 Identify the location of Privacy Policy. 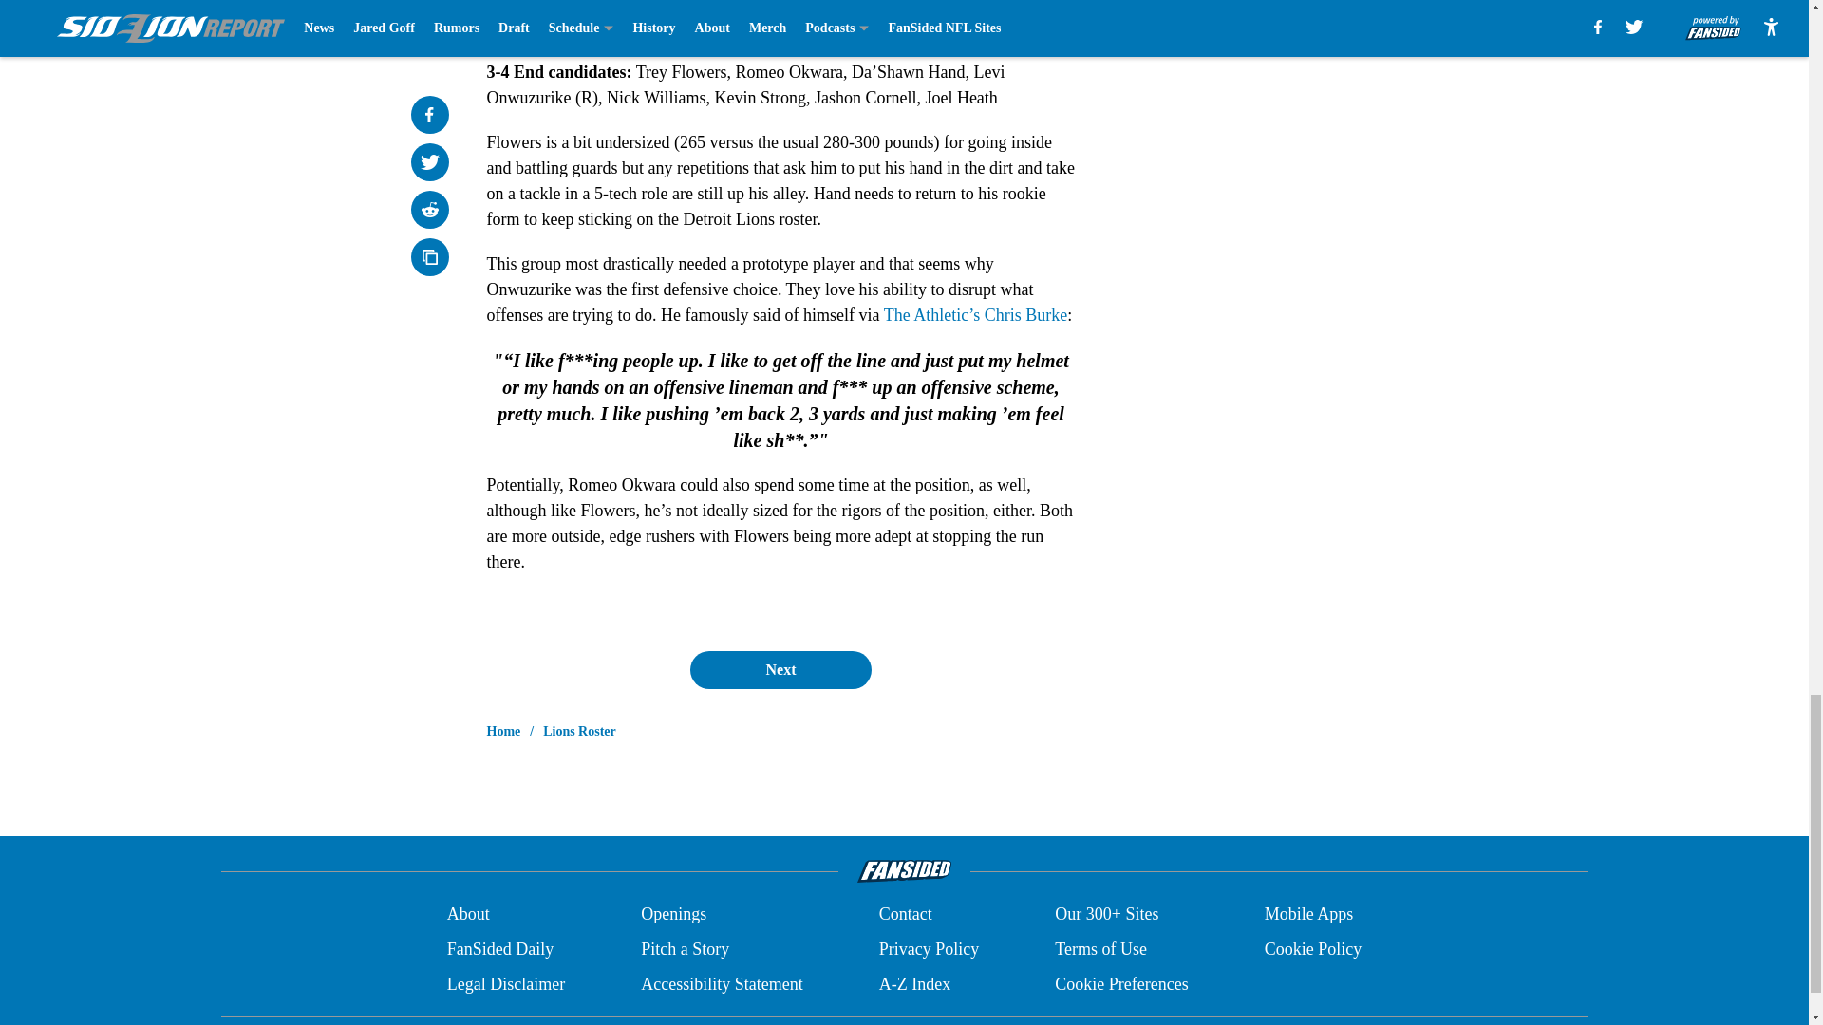
(929, 949).